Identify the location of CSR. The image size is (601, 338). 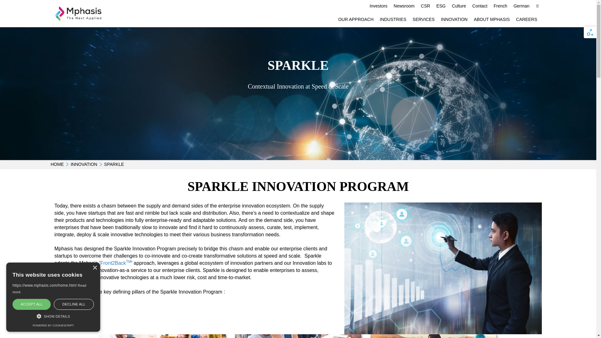
(425, 6).